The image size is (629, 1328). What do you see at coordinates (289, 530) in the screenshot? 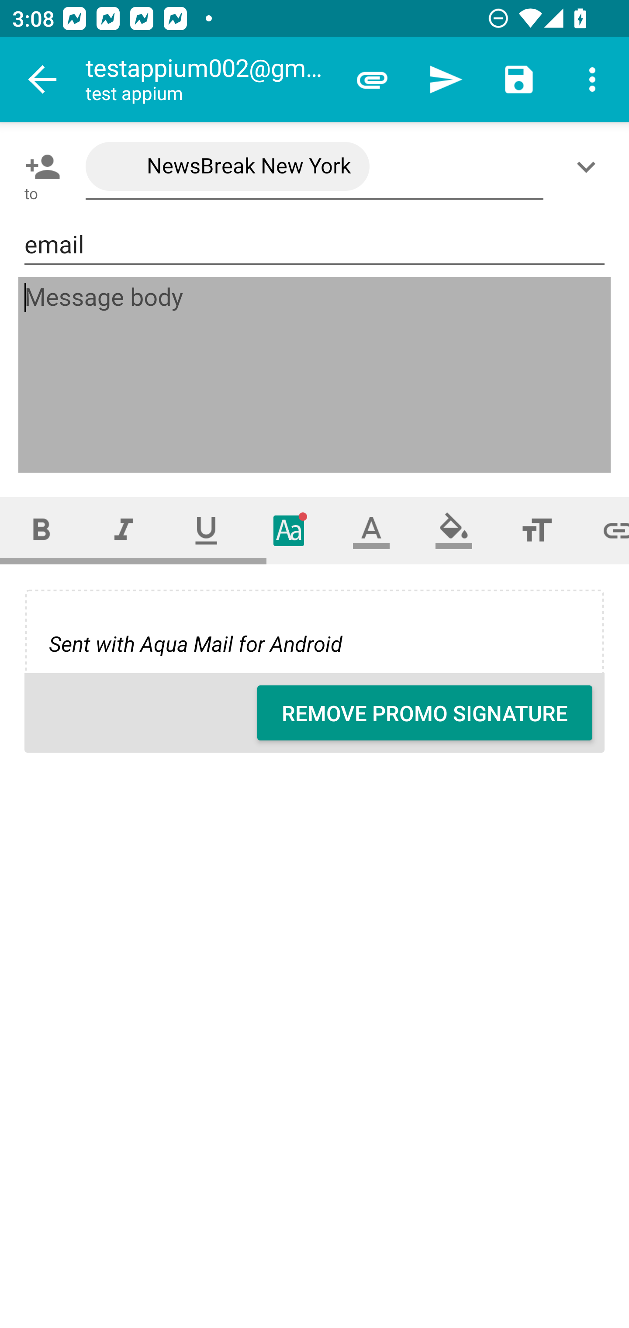
I see `Typeface (font)` at bounding box center [289, 530].